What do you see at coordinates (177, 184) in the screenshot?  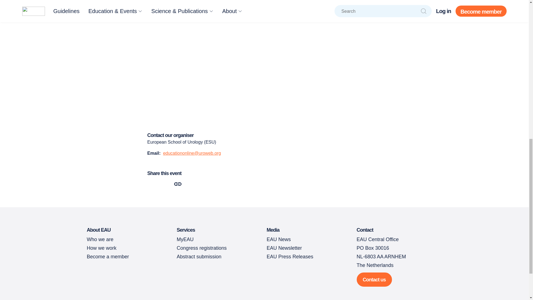 I see `Copy link to clipboard` at bounding box center [177, 184].